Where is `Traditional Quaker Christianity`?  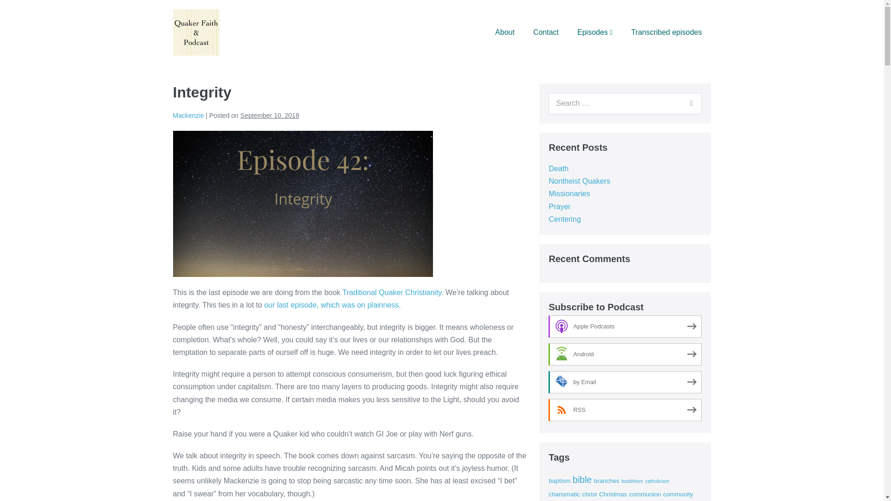 Traditional Quaker Christianity is located at coordinates (392, 292).